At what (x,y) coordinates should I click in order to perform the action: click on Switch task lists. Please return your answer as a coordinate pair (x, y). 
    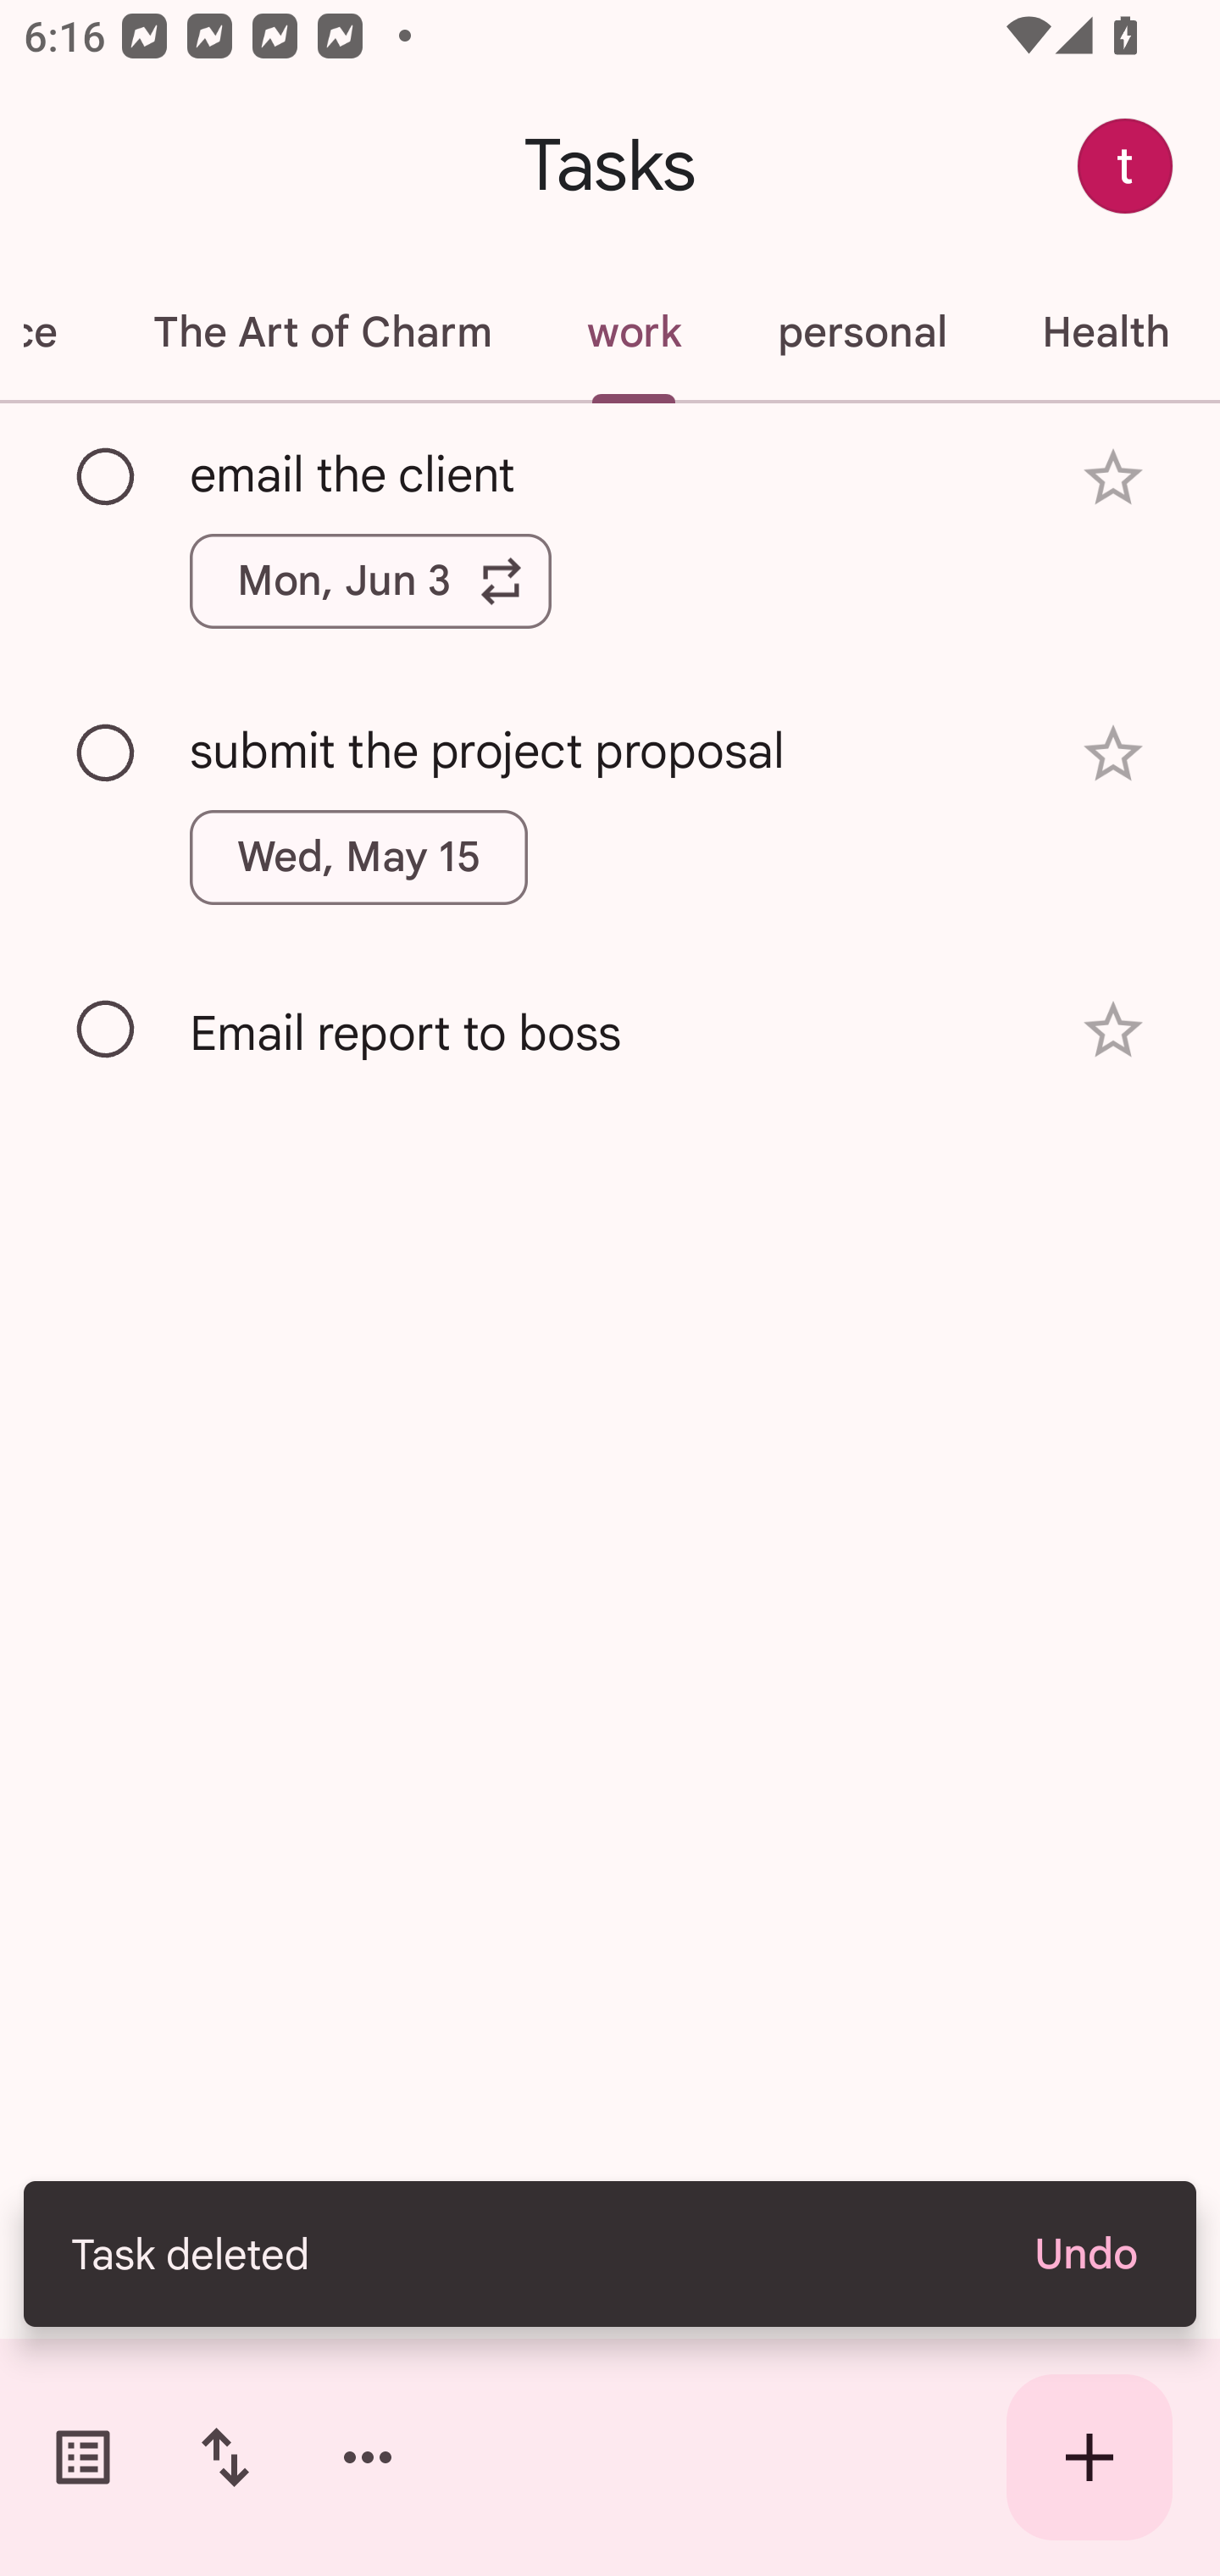
    Looking at the image, I should click on (83, 2457).